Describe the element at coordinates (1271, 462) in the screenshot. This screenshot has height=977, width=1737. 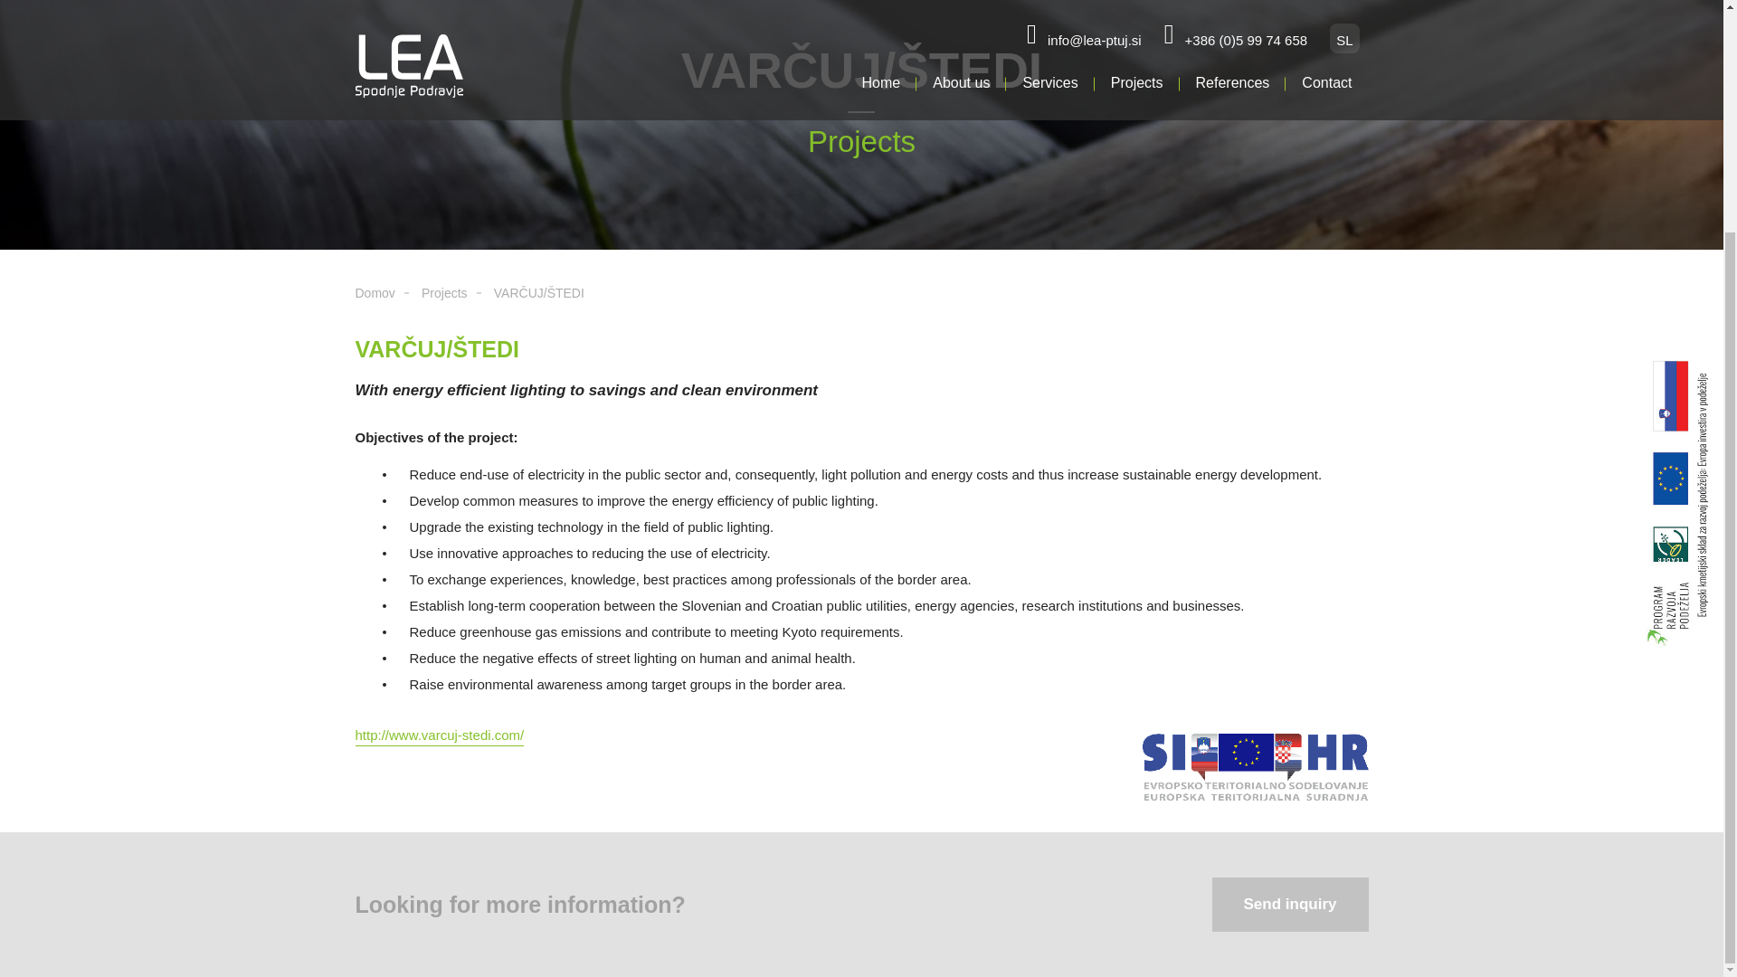
I see `Energetske izkaznice` at that location.